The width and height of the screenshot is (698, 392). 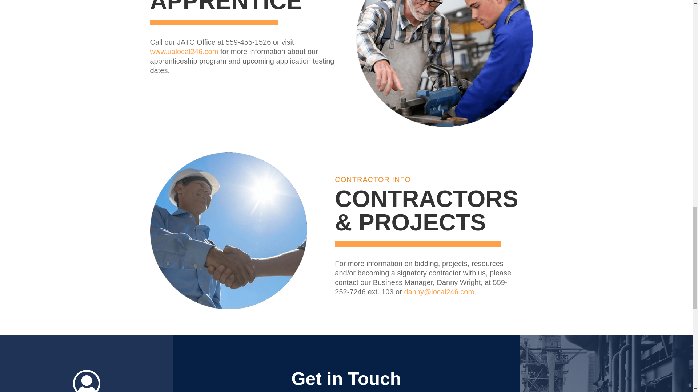 What do you see at coordinates (184, 52) in the screenshot?
I see `www.ualocal246.com` at bounding box center [184, 52].